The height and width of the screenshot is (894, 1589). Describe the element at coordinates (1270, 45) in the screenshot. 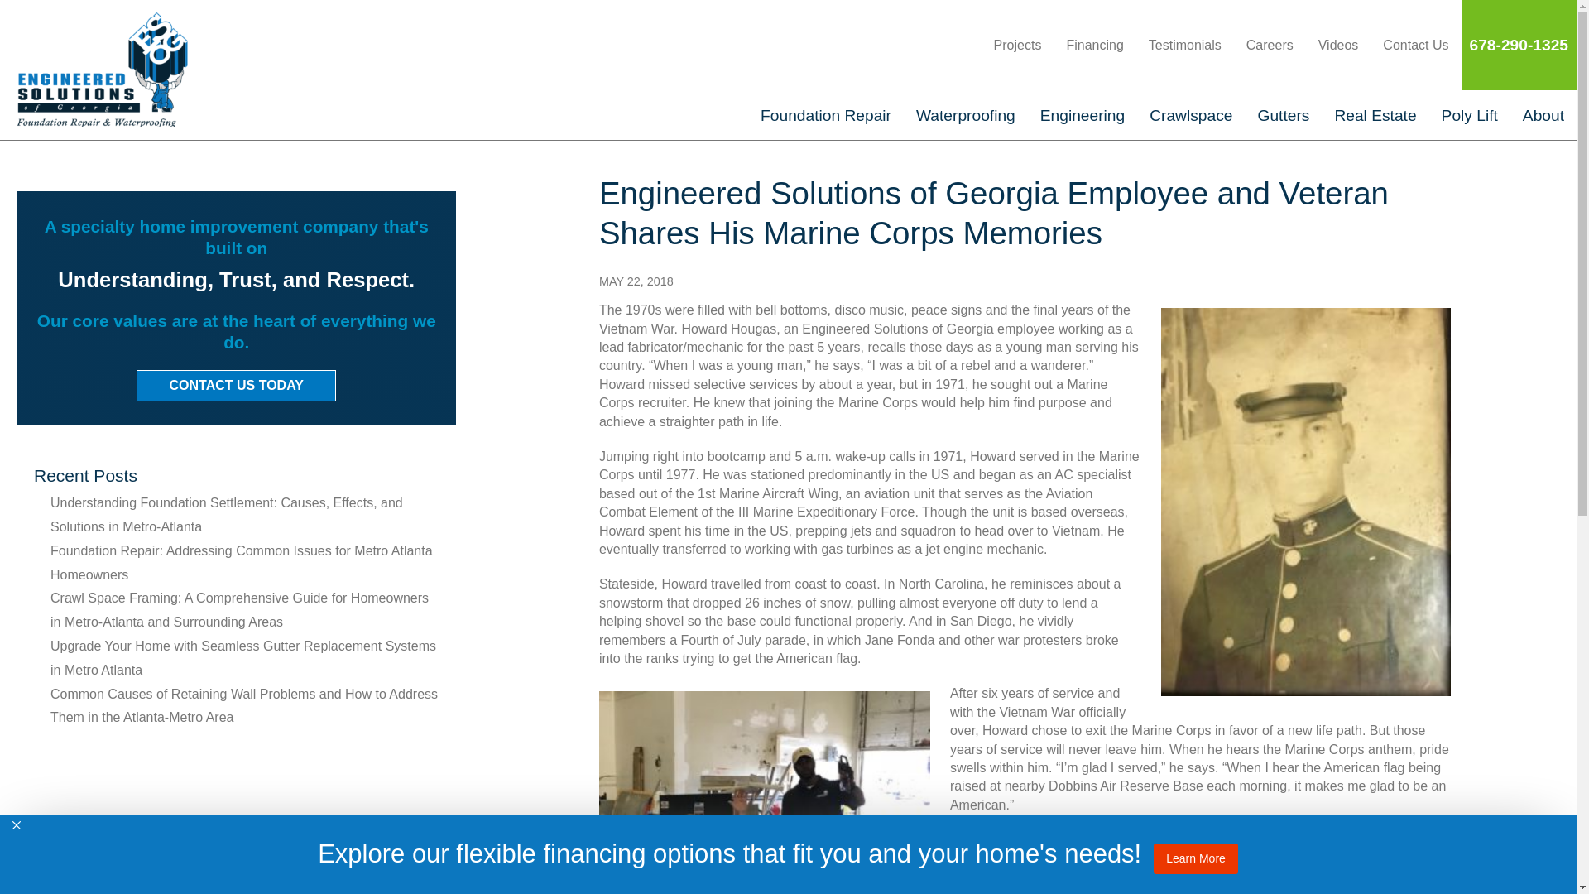

I see `Careers` at that location.